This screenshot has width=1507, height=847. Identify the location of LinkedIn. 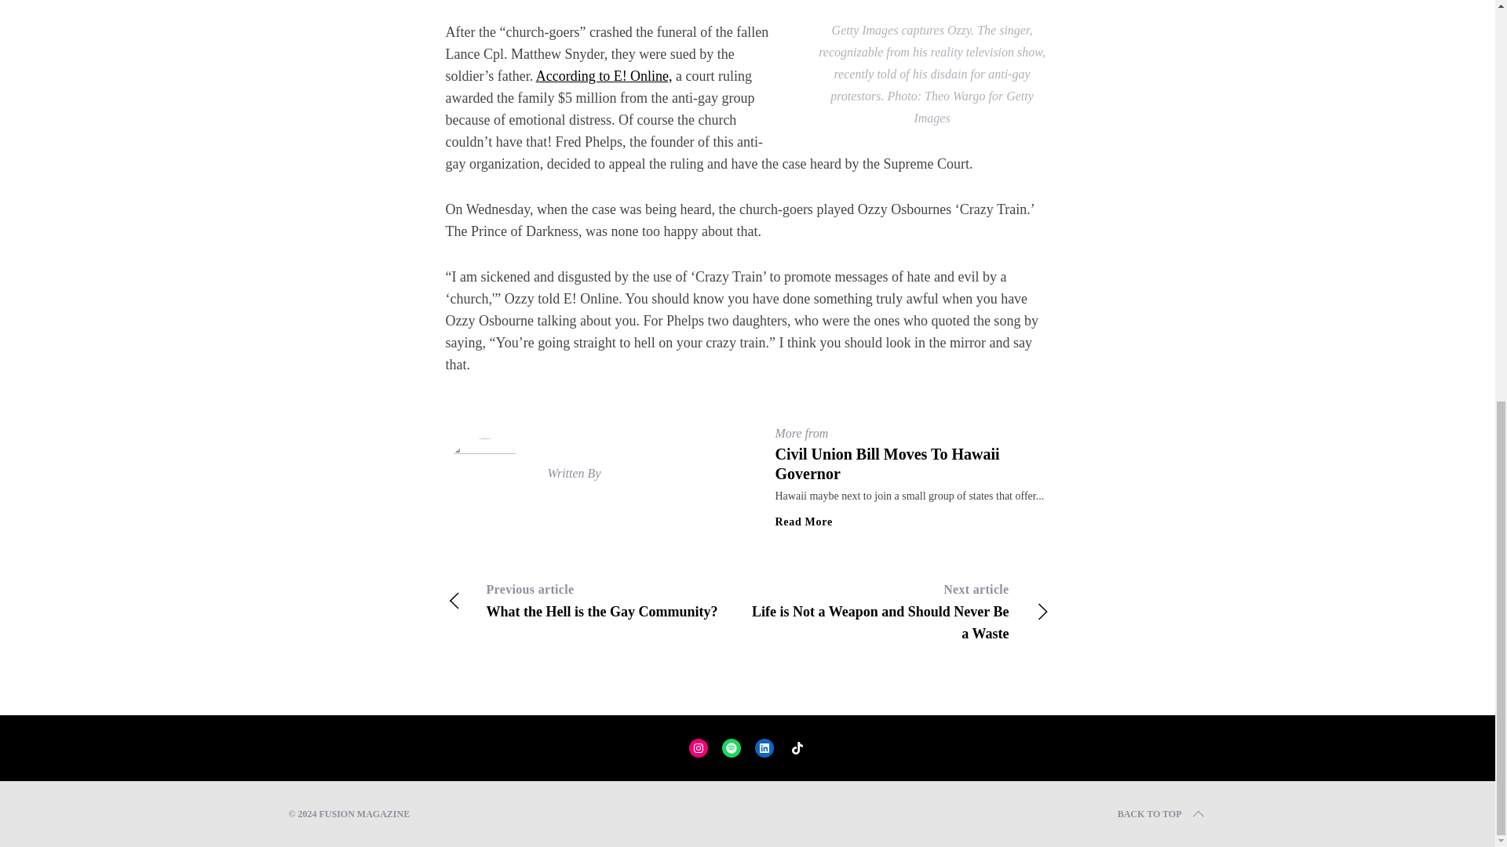
(797, 747).